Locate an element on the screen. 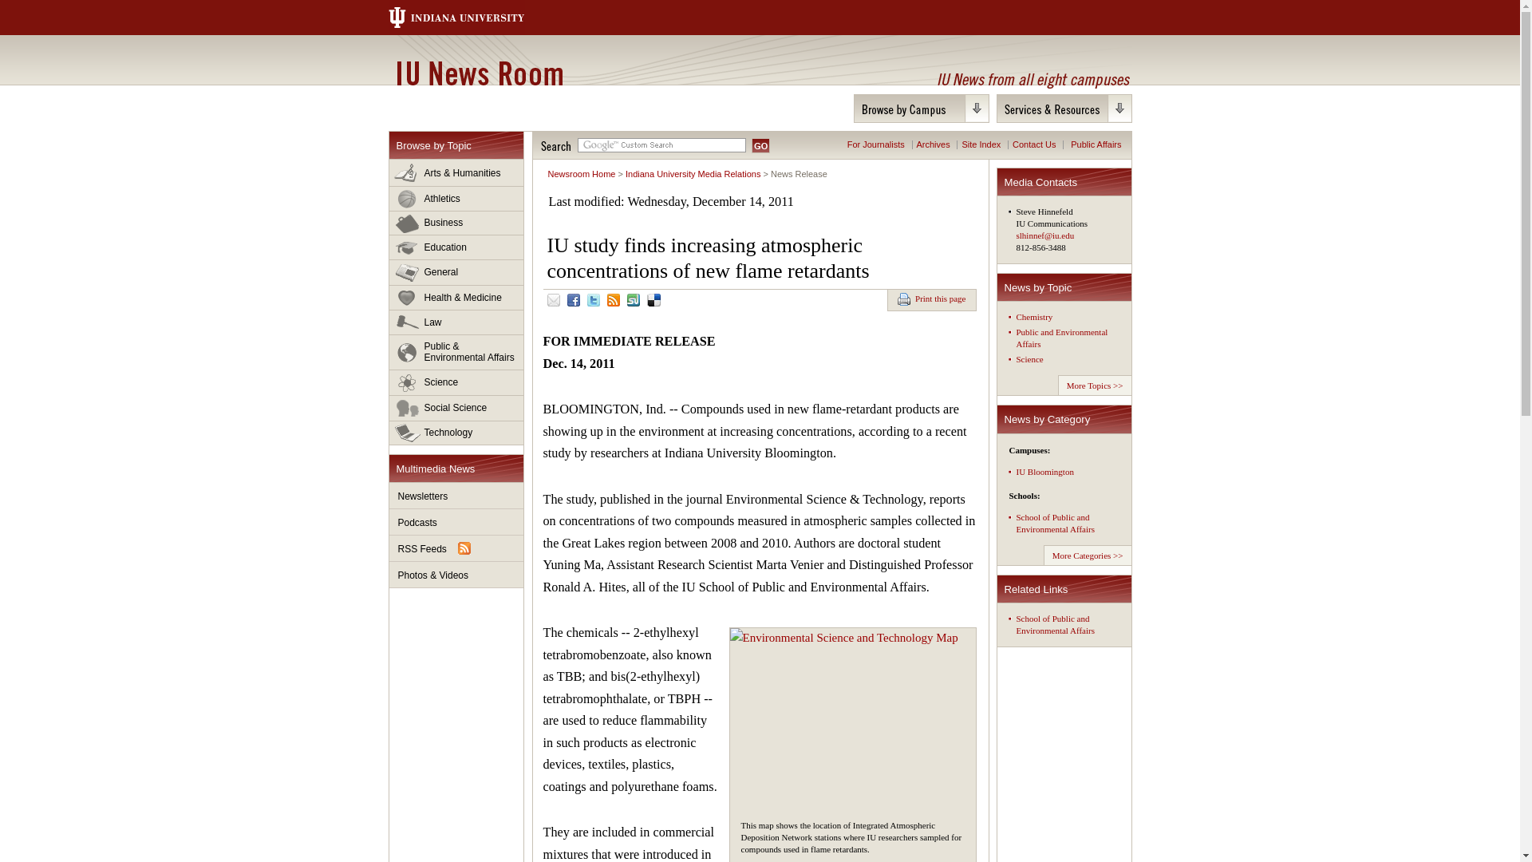  Athletics is located at coordinates (456, 199).